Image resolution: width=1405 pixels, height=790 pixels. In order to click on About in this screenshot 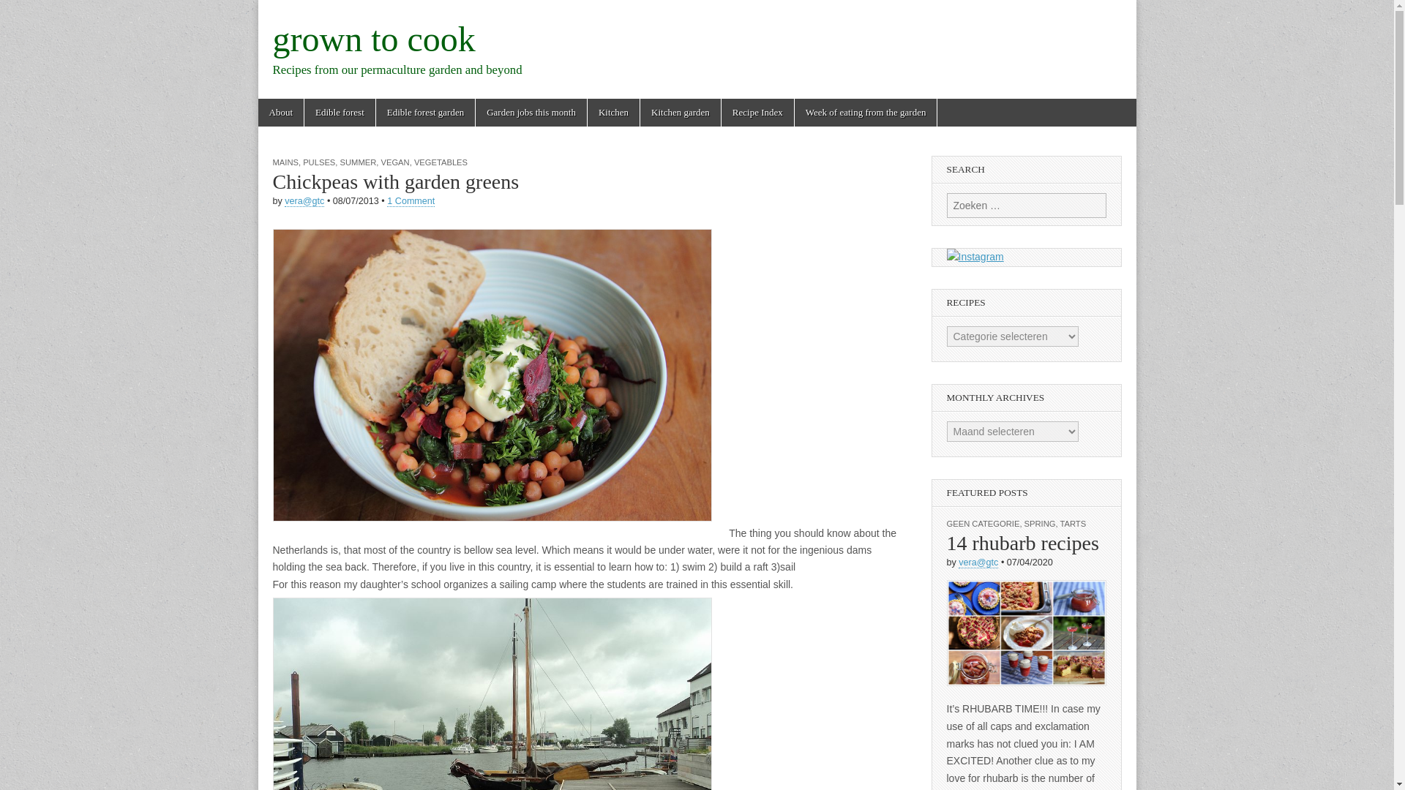, I will do `click(280, 113)`.